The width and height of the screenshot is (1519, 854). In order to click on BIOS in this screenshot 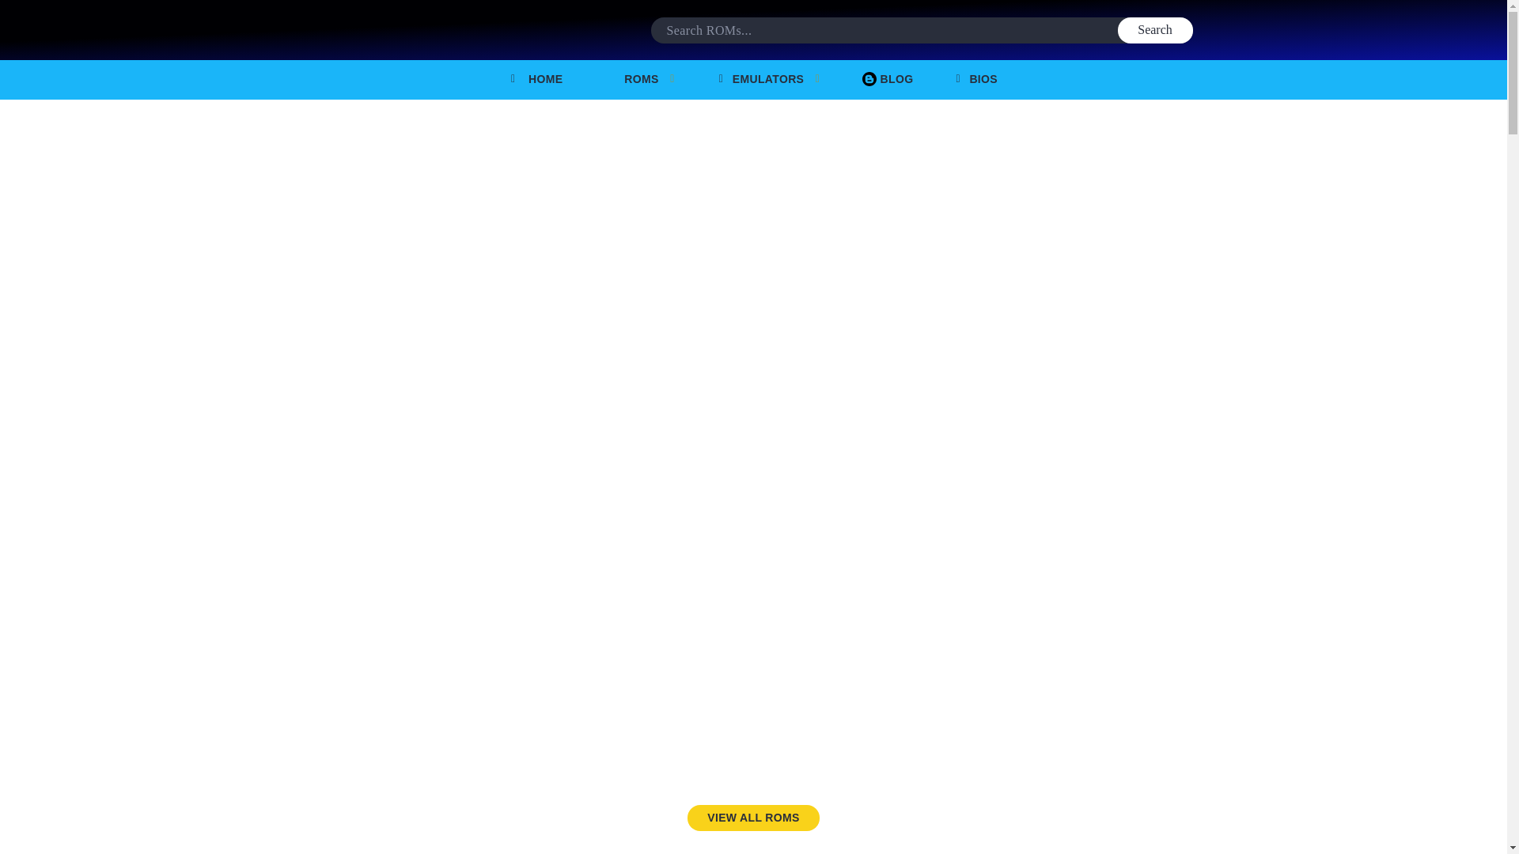, I will do `click(975, 79)`.